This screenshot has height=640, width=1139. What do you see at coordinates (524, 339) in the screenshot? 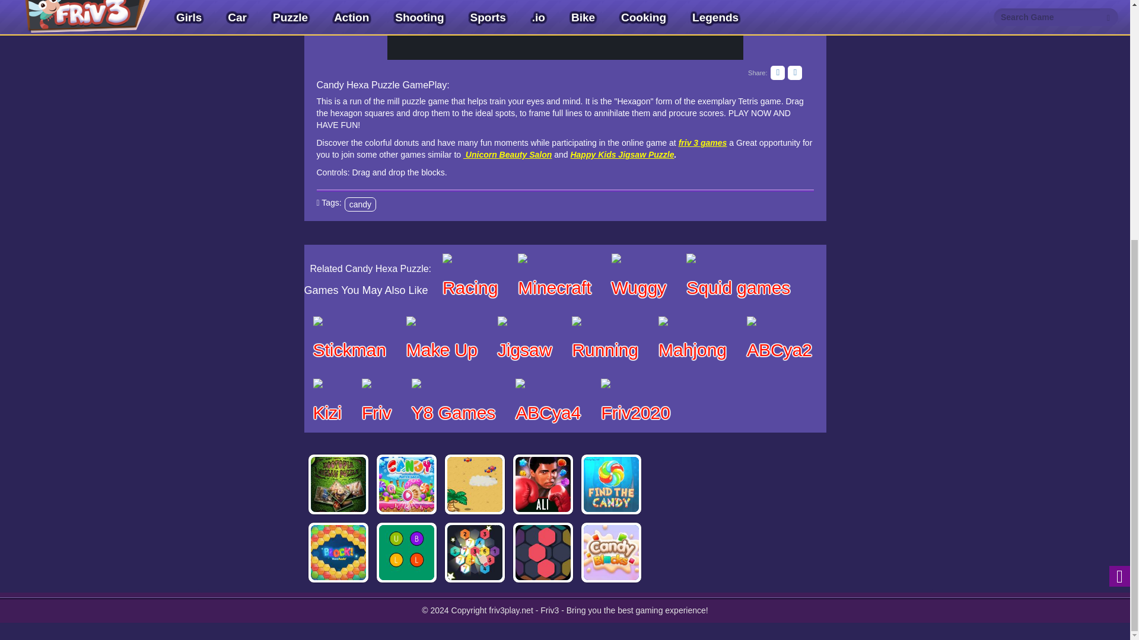
I see `Jigsaw` at bounding box center [524, 339].